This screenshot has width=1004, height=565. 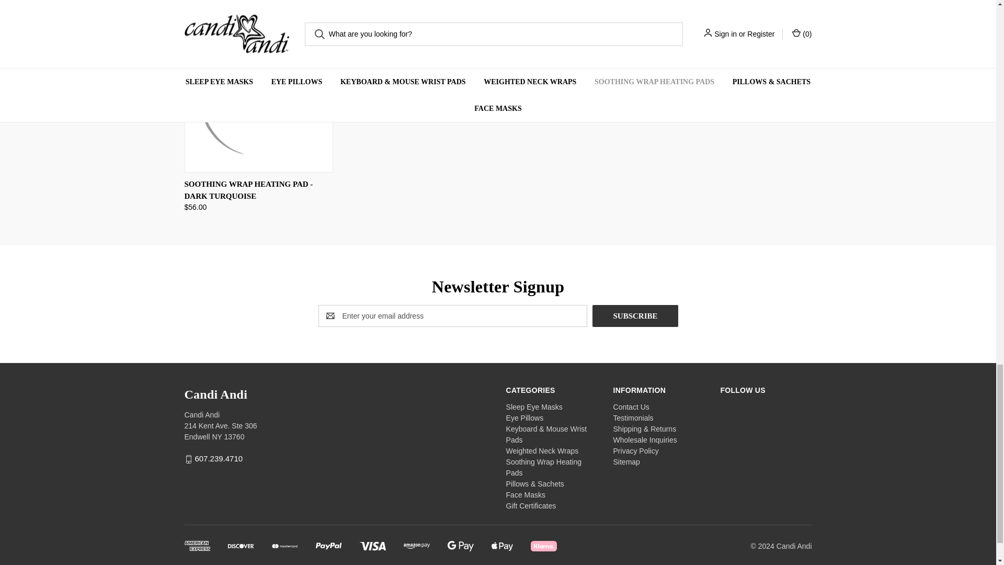 I want to click on Soothing Wrap Heating Pad - Dark Turquoise, so click(x=258, y=98).